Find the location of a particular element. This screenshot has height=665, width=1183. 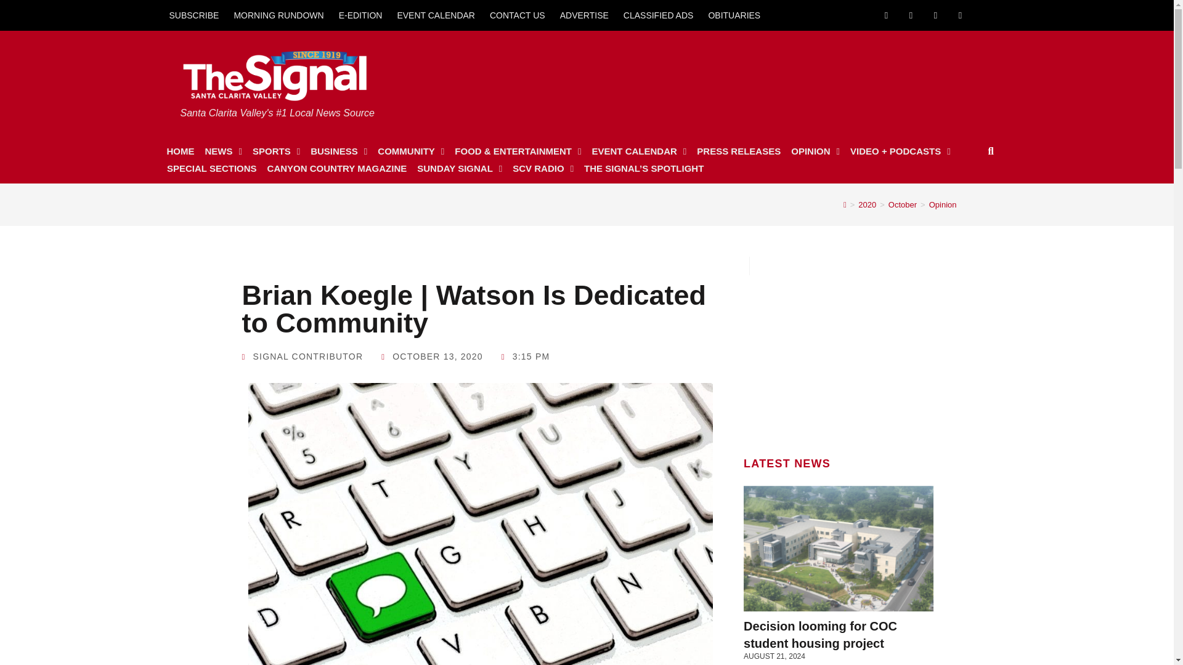

CLASSIFIED ADS is located at coordinates (659, 15).